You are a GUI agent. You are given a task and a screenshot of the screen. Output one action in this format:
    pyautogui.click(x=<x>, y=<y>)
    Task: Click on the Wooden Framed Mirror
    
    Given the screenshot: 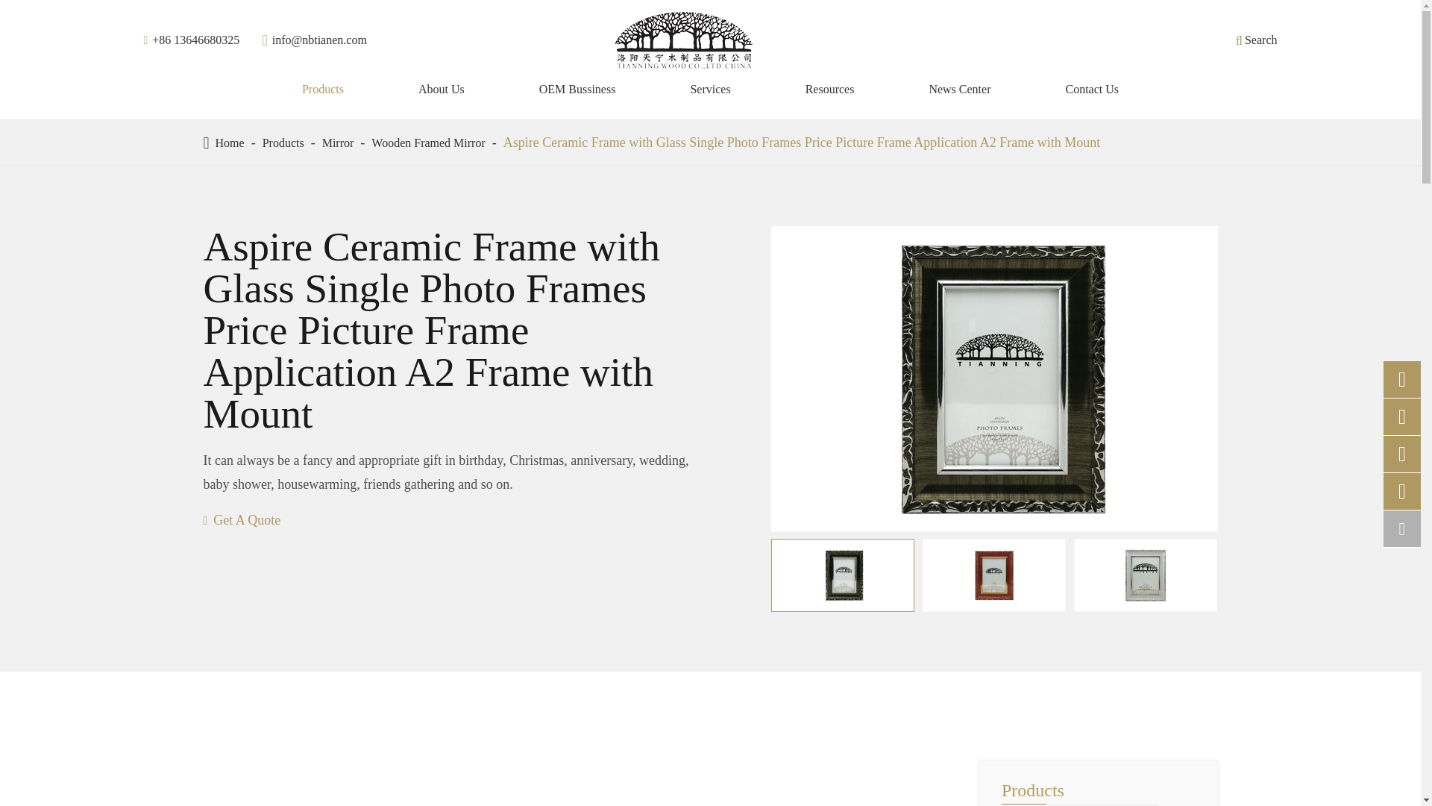 What is the action you would take?
    pyautogui.click(x=428, y=142)
    